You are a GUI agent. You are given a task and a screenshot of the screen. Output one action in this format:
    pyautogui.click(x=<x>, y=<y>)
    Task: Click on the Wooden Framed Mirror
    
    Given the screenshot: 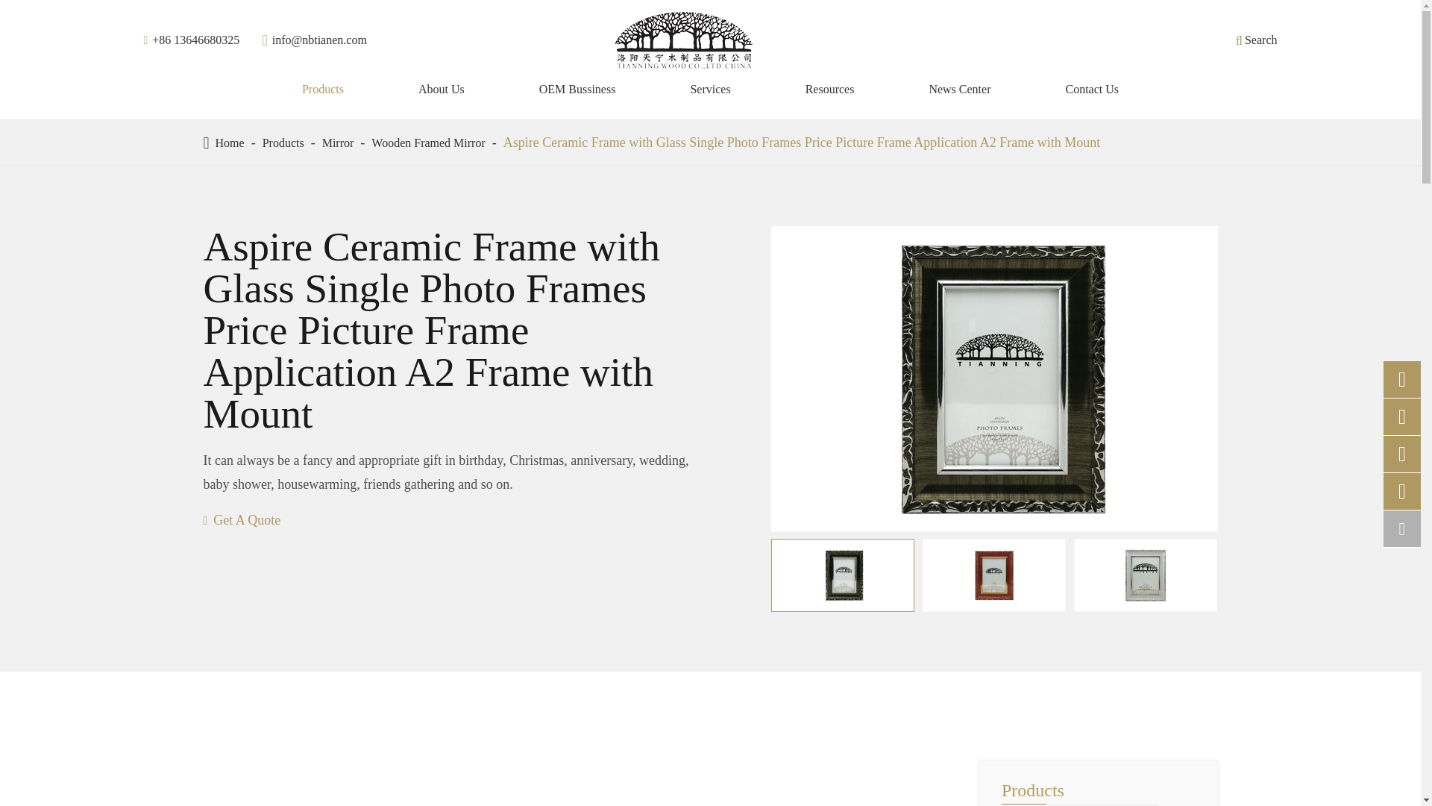 What is the action you would take?
    pyautogui.click(x=428, y=142)
    